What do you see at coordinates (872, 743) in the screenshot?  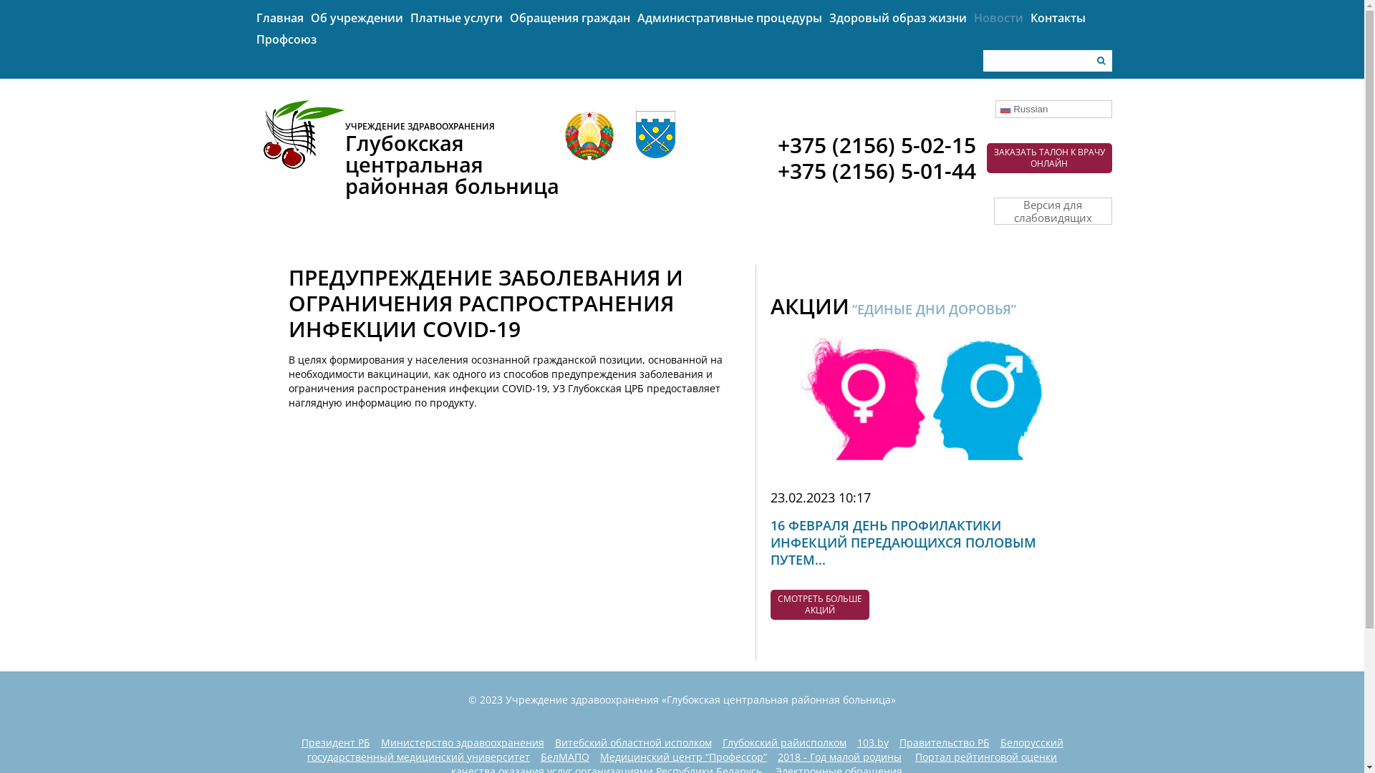 I see `103.by` at bounding box center [872, 743].